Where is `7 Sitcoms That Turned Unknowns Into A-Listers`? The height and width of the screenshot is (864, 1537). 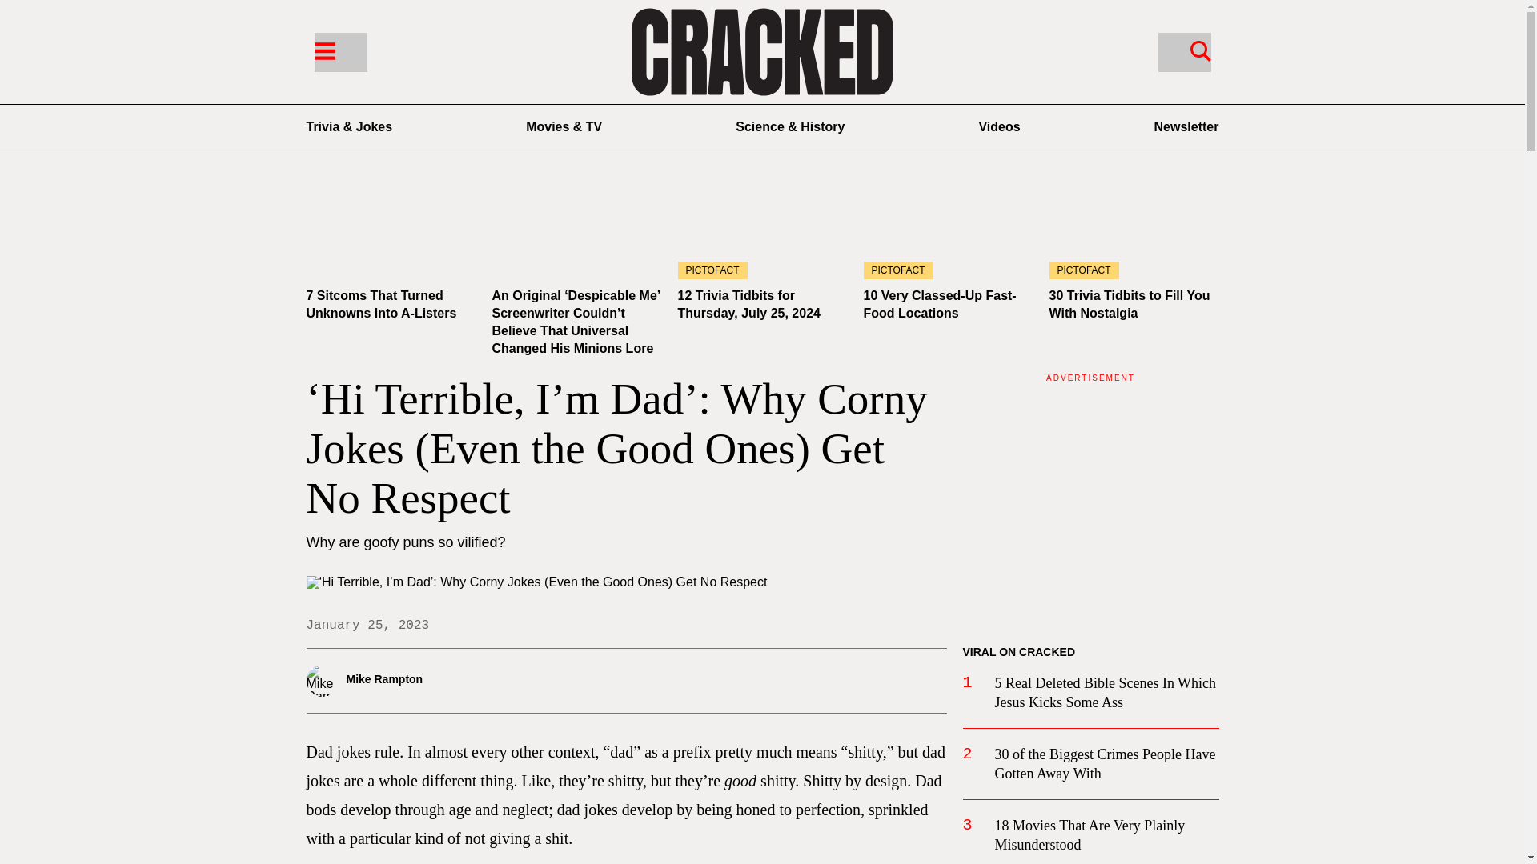
7 Sitcoms That Turned Unknowns Into A-Listers is located at coordinates (381, 304).